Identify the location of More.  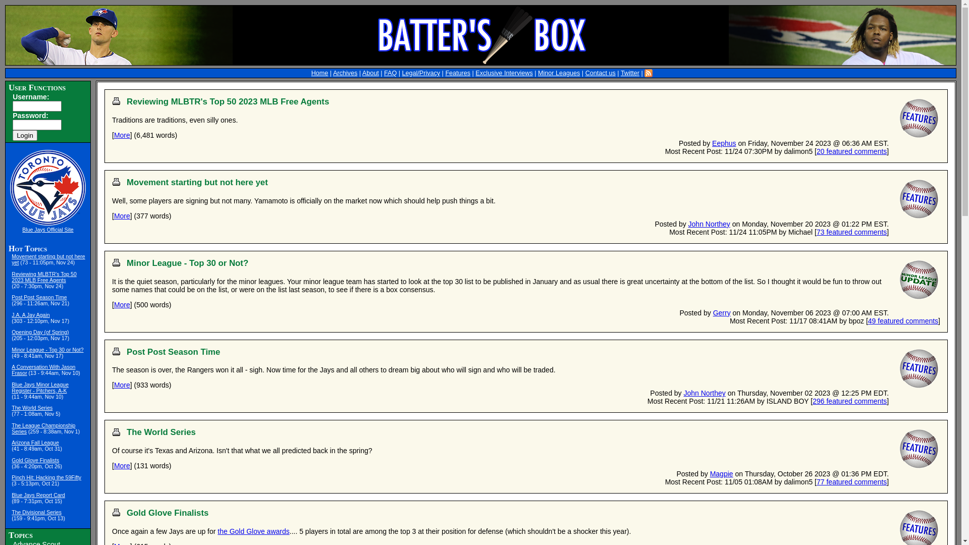
(122, 135).